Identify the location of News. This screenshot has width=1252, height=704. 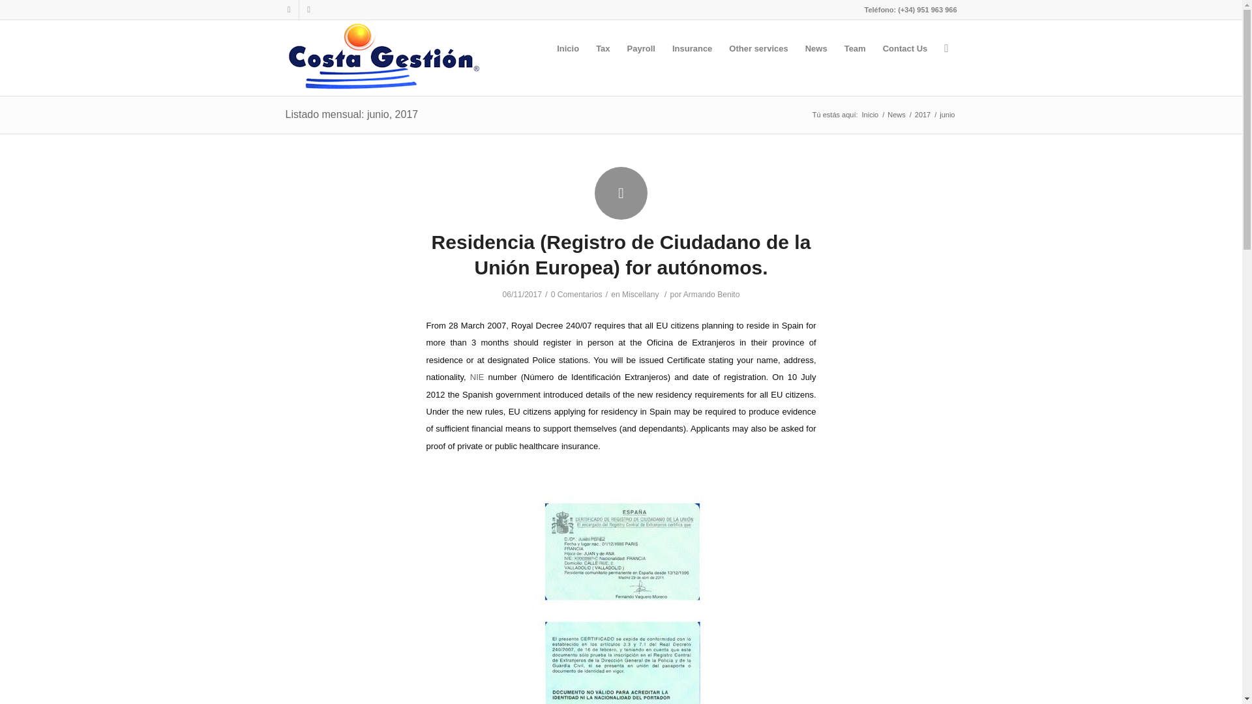
(896, 115).